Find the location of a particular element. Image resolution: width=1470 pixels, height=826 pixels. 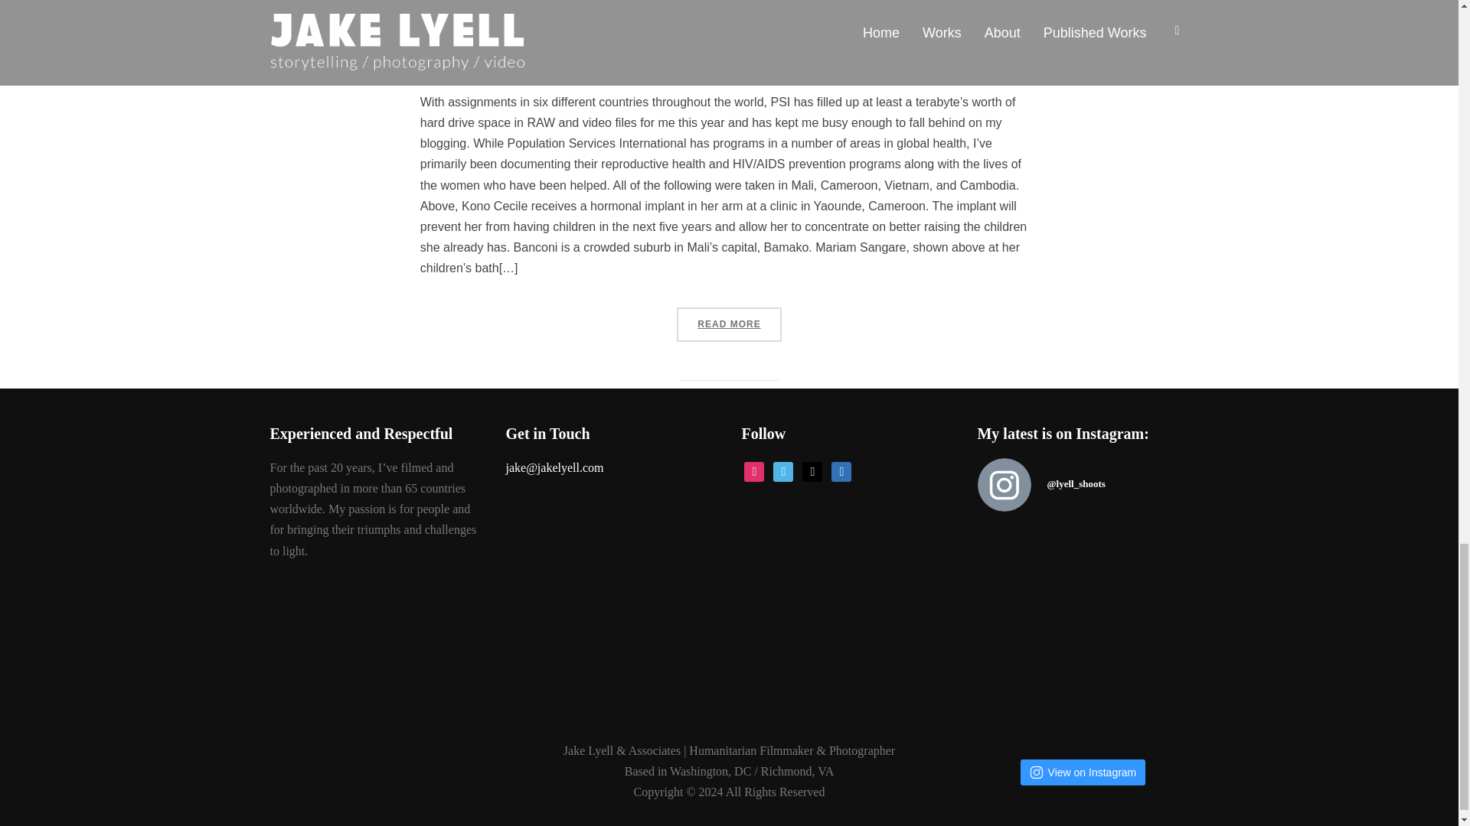

Default Label is located at coordinates (812, 470).